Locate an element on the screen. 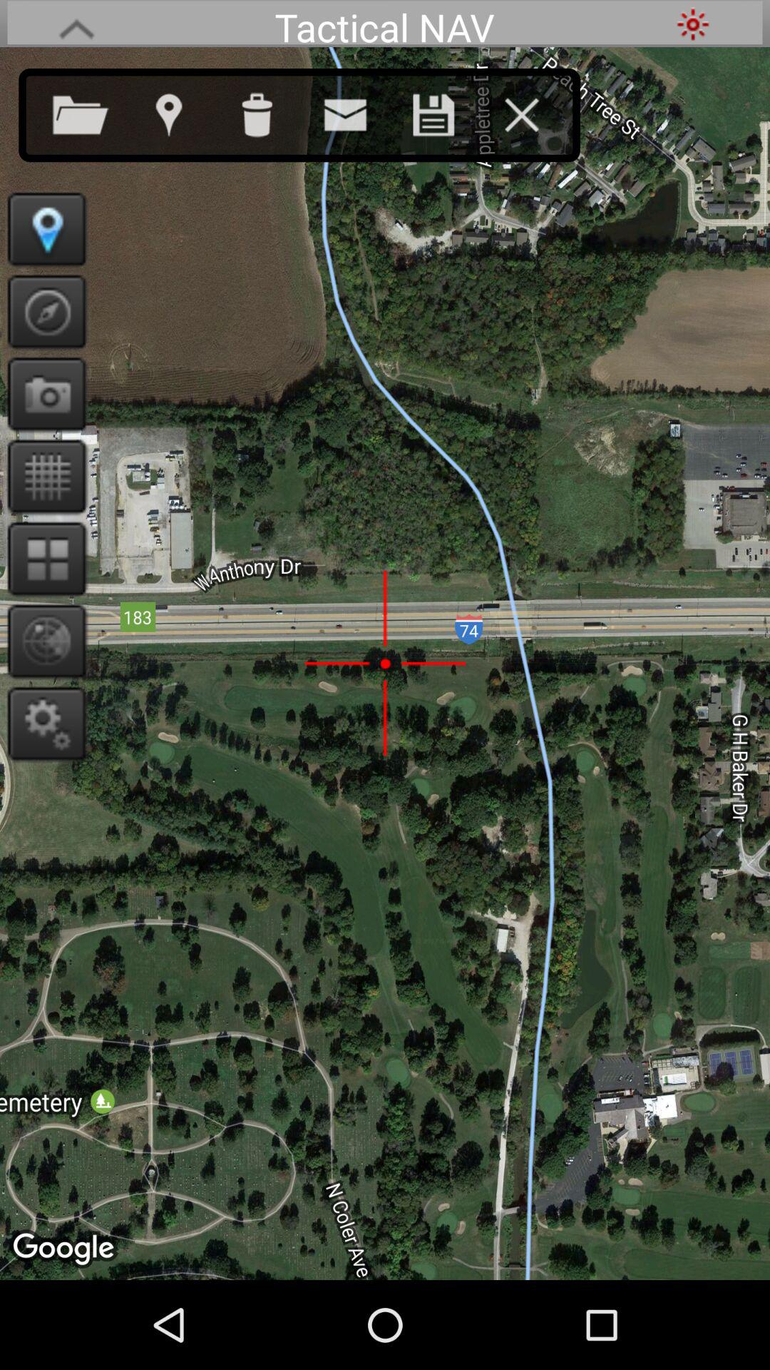 This screenshot has height=1370, width=770. take picutre is located at coordinates (43, 394).